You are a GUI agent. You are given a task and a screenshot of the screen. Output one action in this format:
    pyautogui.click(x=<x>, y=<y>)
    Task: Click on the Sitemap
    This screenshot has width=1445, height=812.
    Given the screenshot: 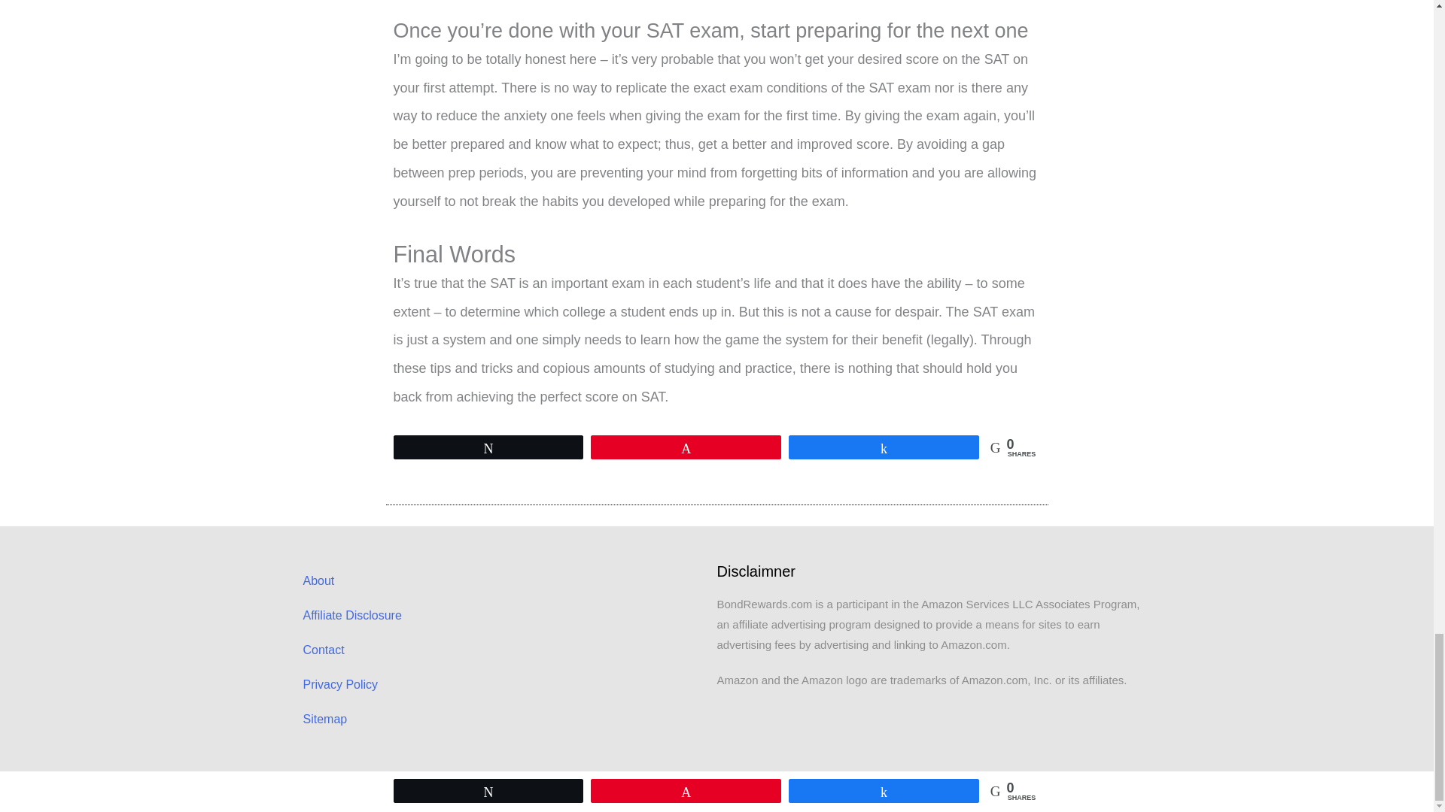 What is the action you would take?
    pyautogui.click(x=502, y=719)
    